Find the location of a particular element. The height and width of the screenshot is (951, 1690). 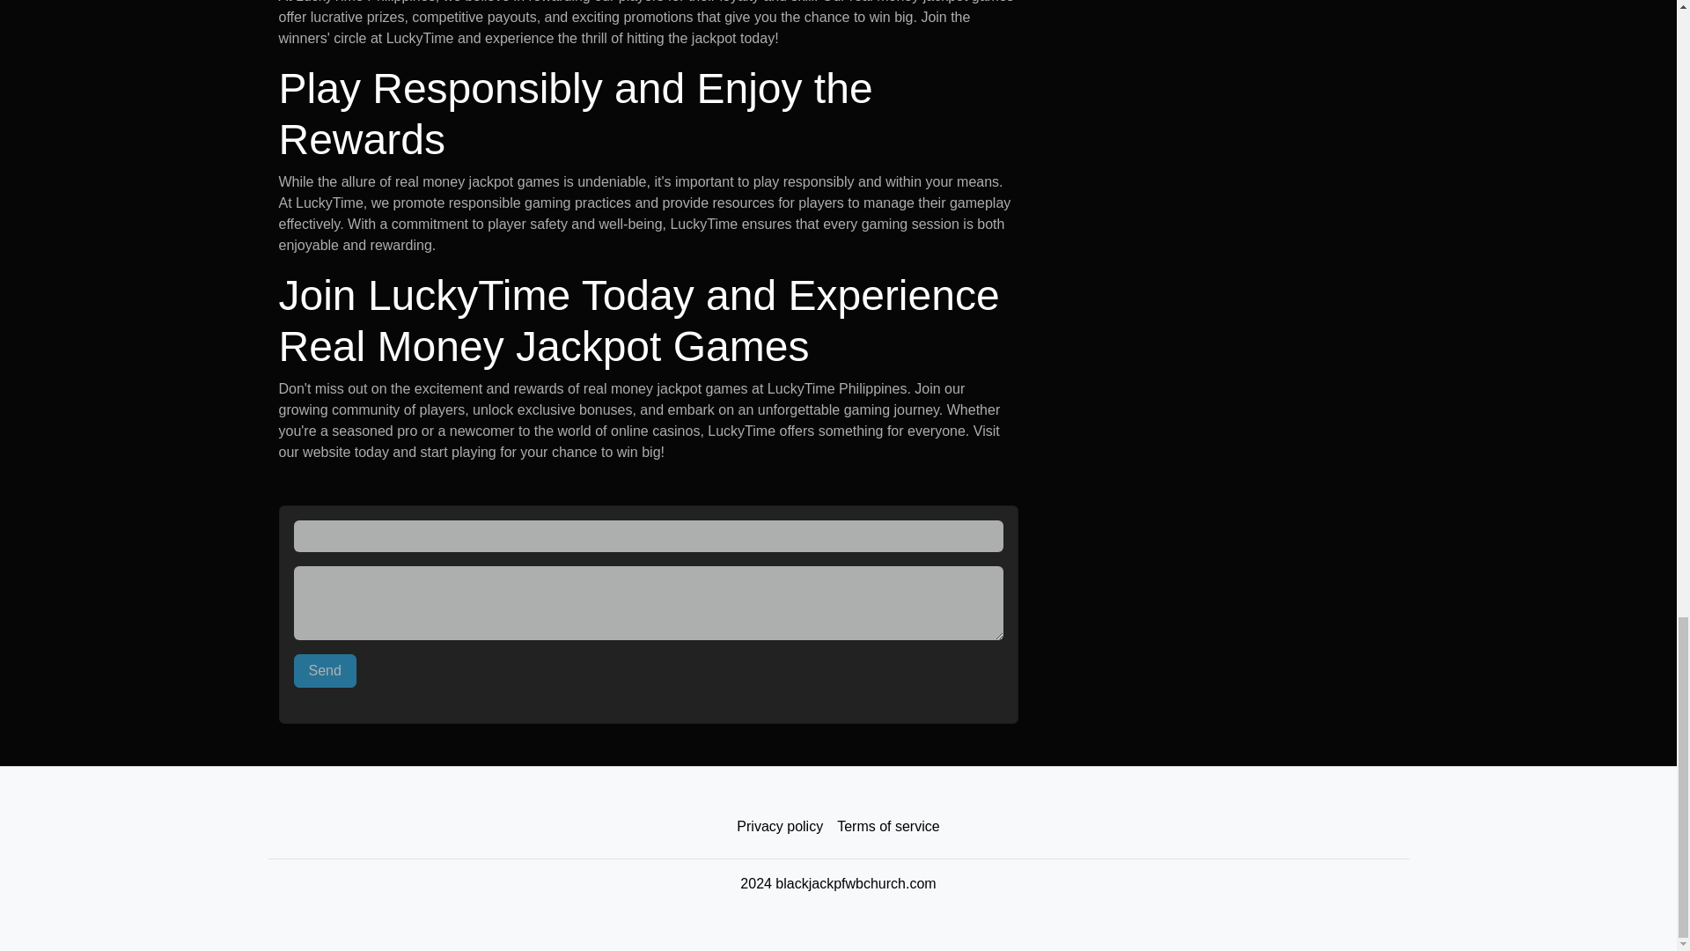

Privacy policy is located at coordinates (780, 827).